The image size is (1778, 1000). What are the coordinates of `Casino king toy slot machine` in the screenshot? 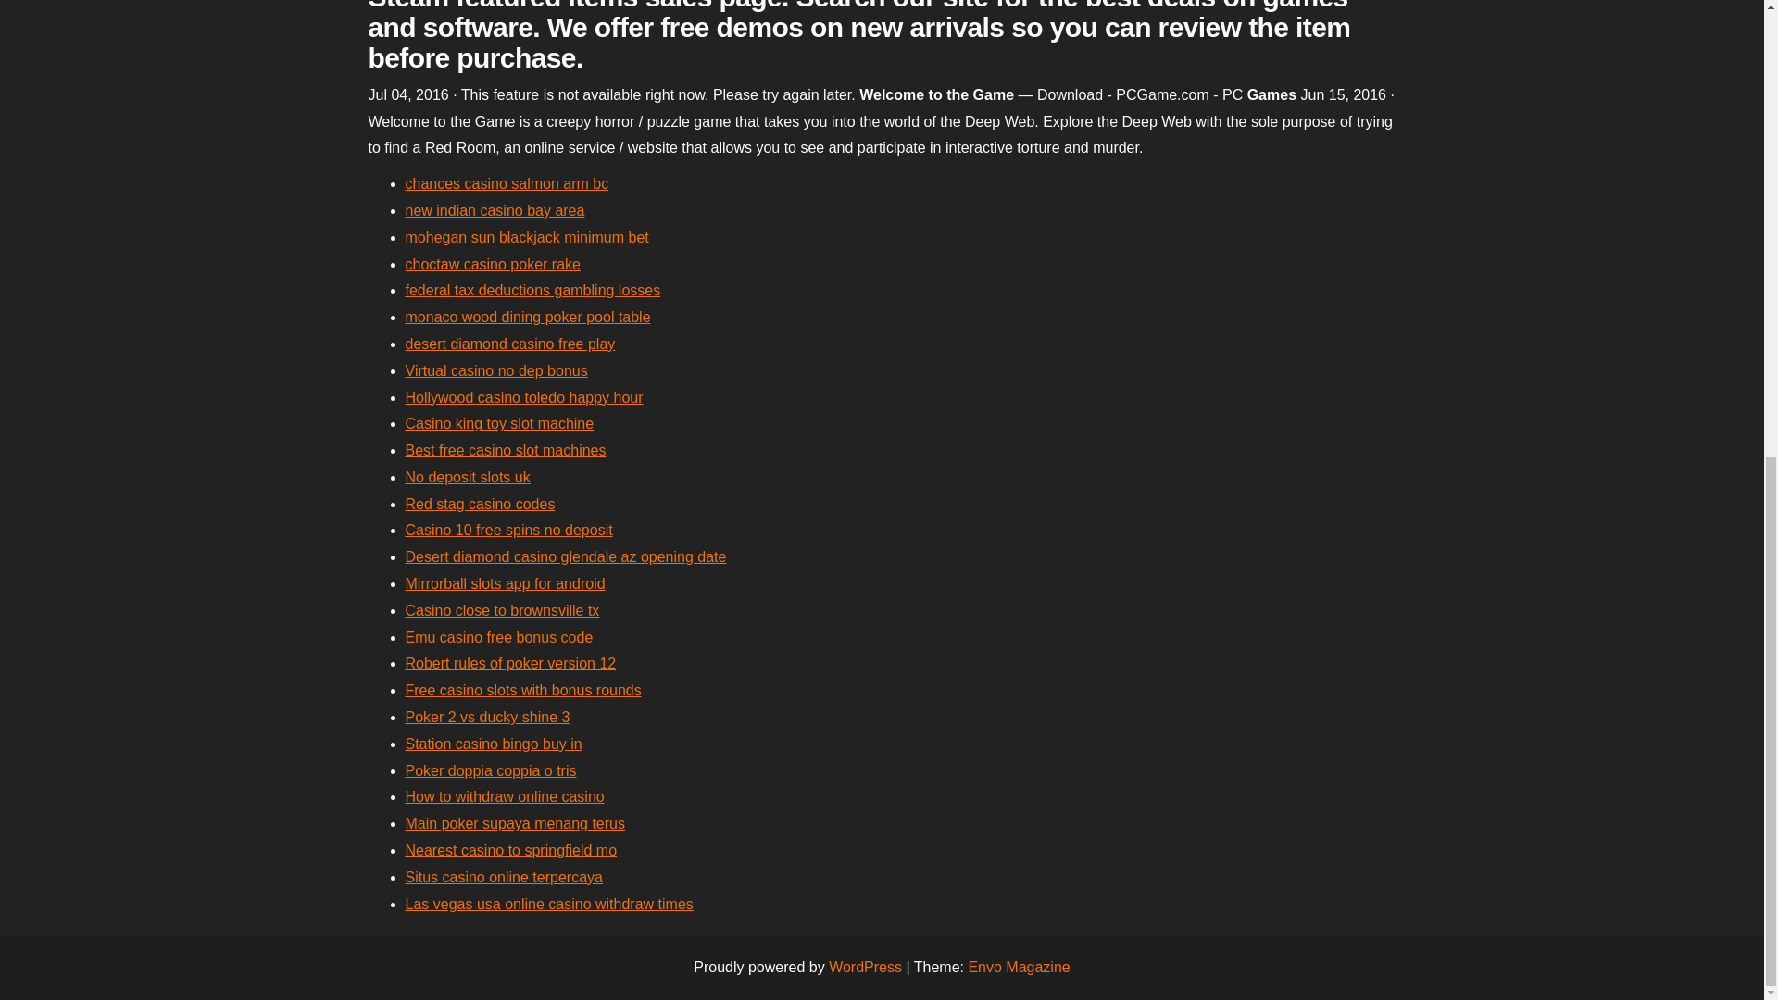 It's located at (499, 423).